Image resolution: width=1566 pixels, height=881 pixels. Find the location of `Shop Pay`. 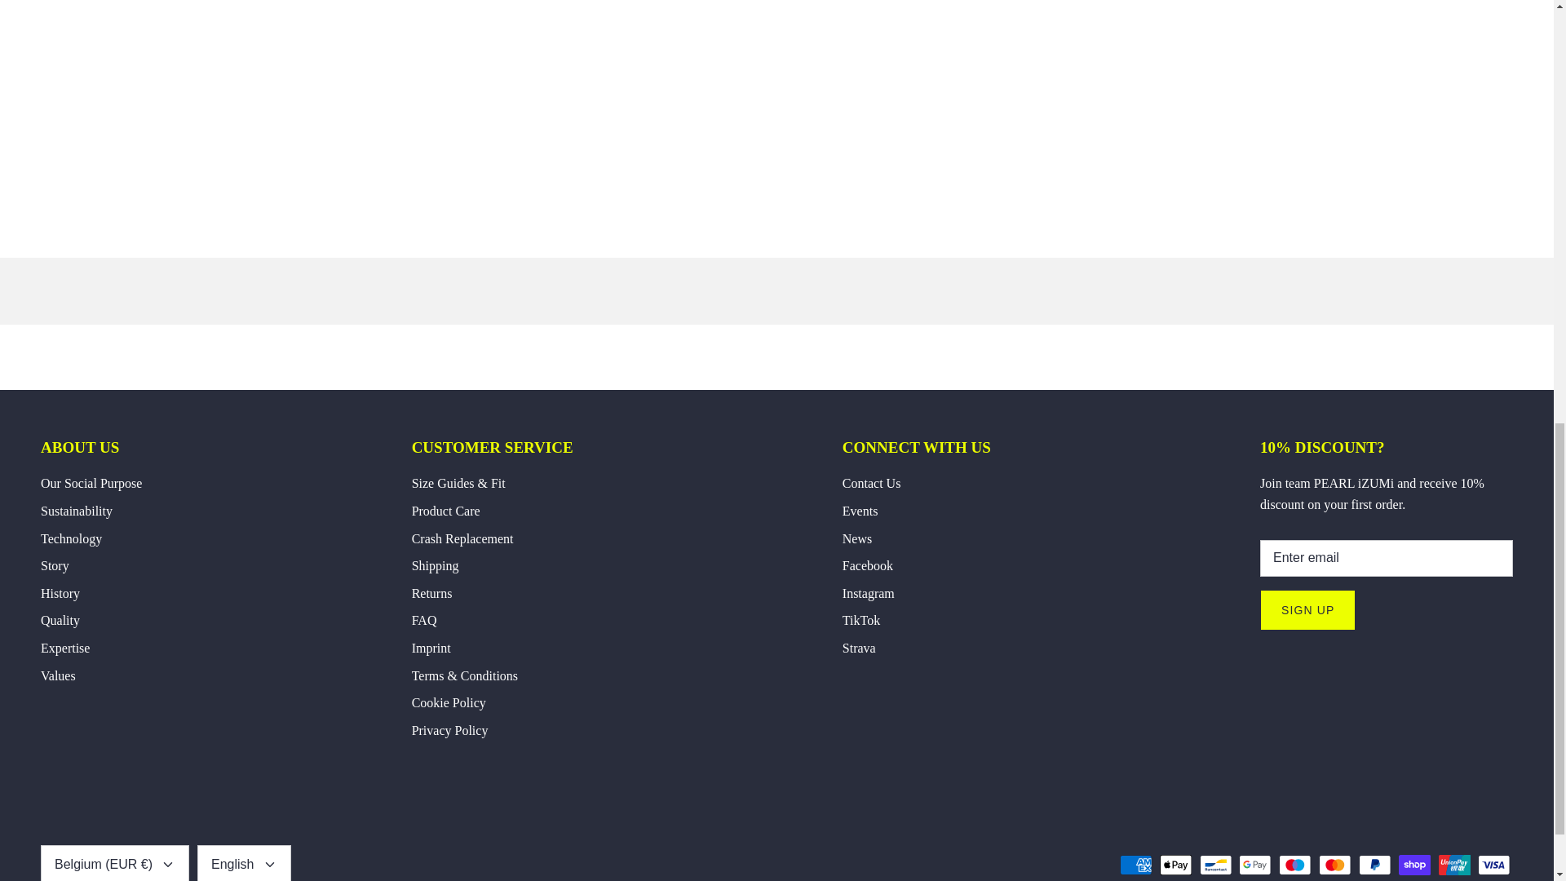

Shop Pay is located at coordinates (1414, 865).